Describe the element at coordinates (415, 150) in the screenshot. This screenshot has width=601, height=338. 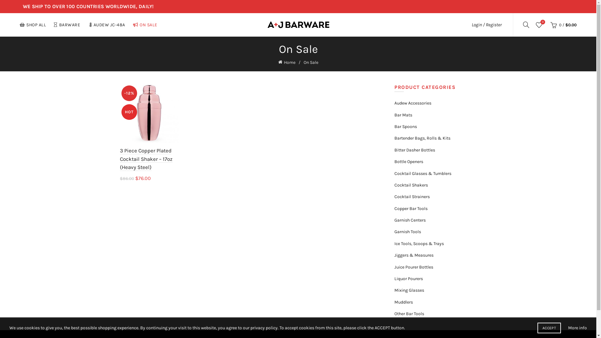
I see `Bitter Dasher Bottles` at that location.